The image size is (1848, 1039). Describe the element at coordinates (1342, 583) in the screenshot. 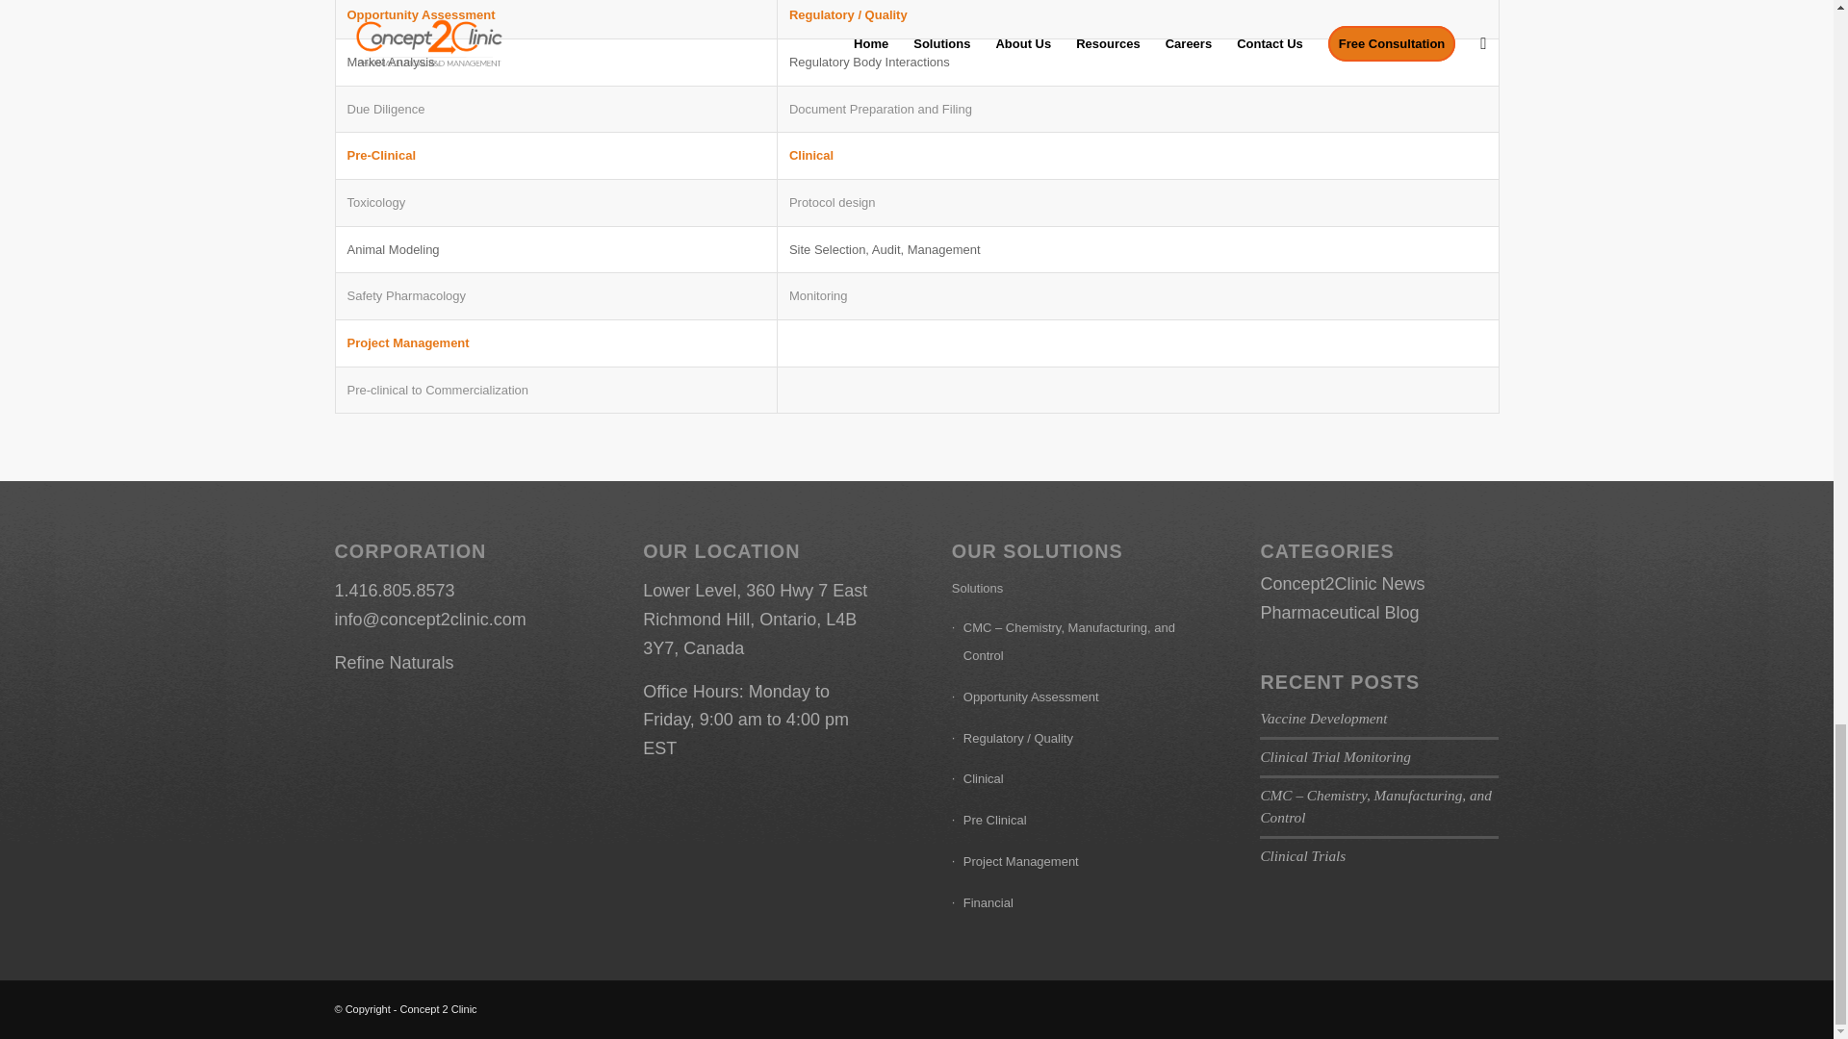

I see `Concept2Clinic News` at that location.